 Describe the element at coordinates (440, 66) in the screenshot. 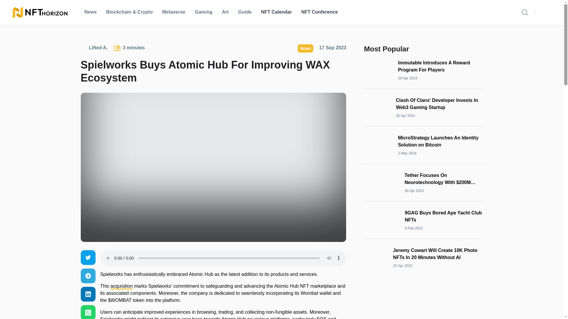

I see `Immutable Introduces A Reward Program For Players` at that location.